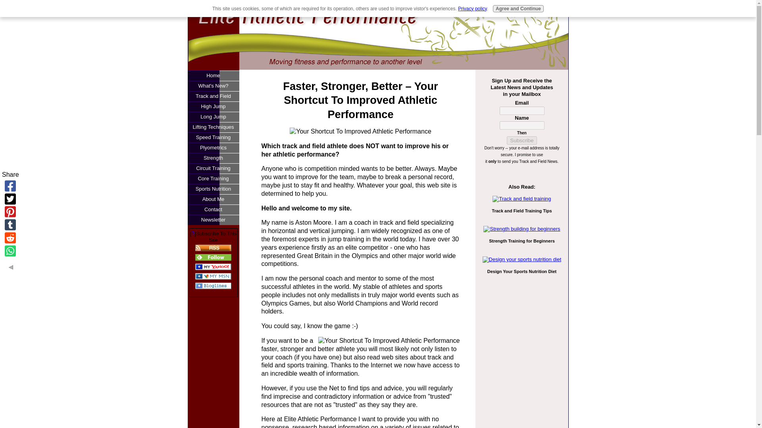  What do you see at coordinates (213, 158) in the screenshot?
I see `Strength` at bounding box center [213, 158].